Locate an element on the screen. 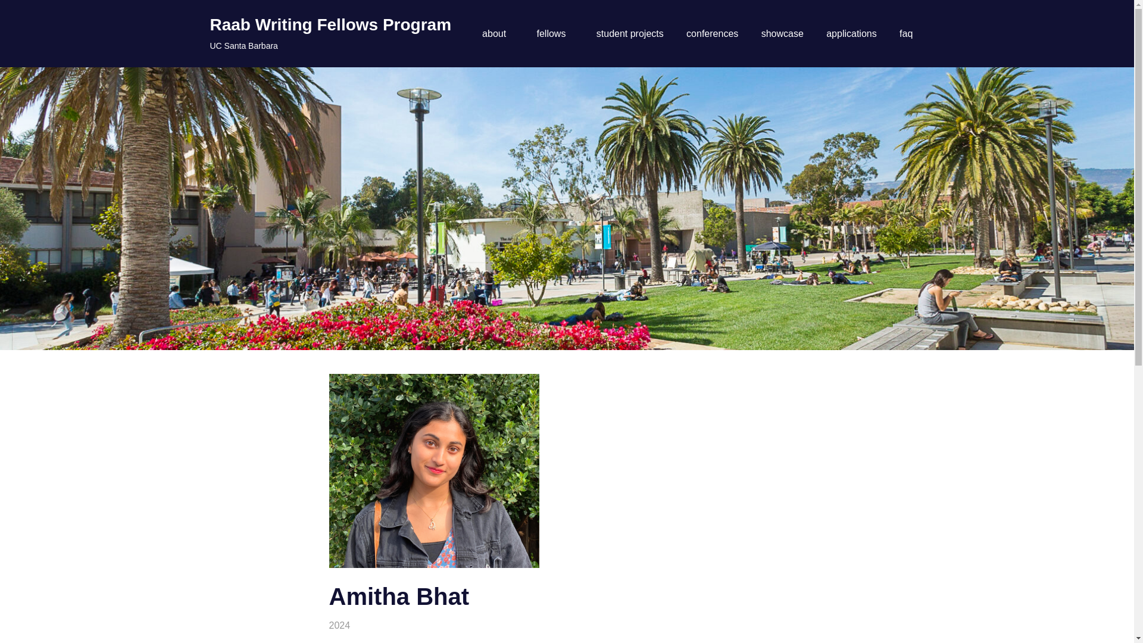  Ljiljana Coklin is located at coordinates (358, 625).